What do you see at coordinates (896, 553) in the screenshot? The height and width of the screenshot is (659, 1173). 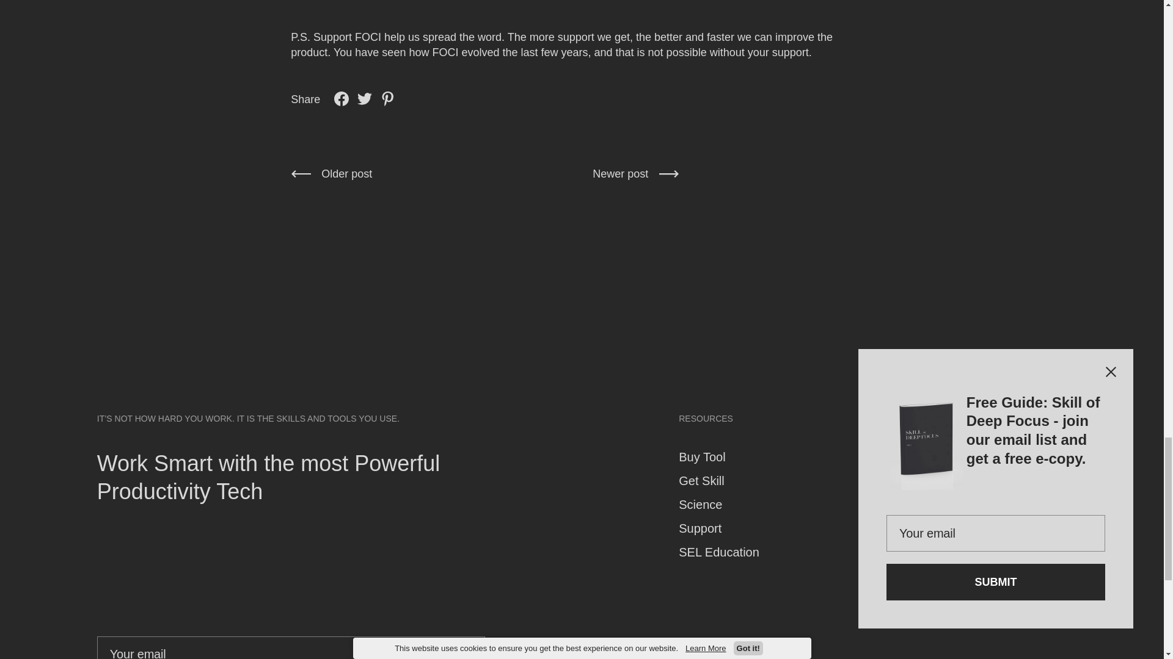 I see `Press kit` at bounding box center [896, 553].